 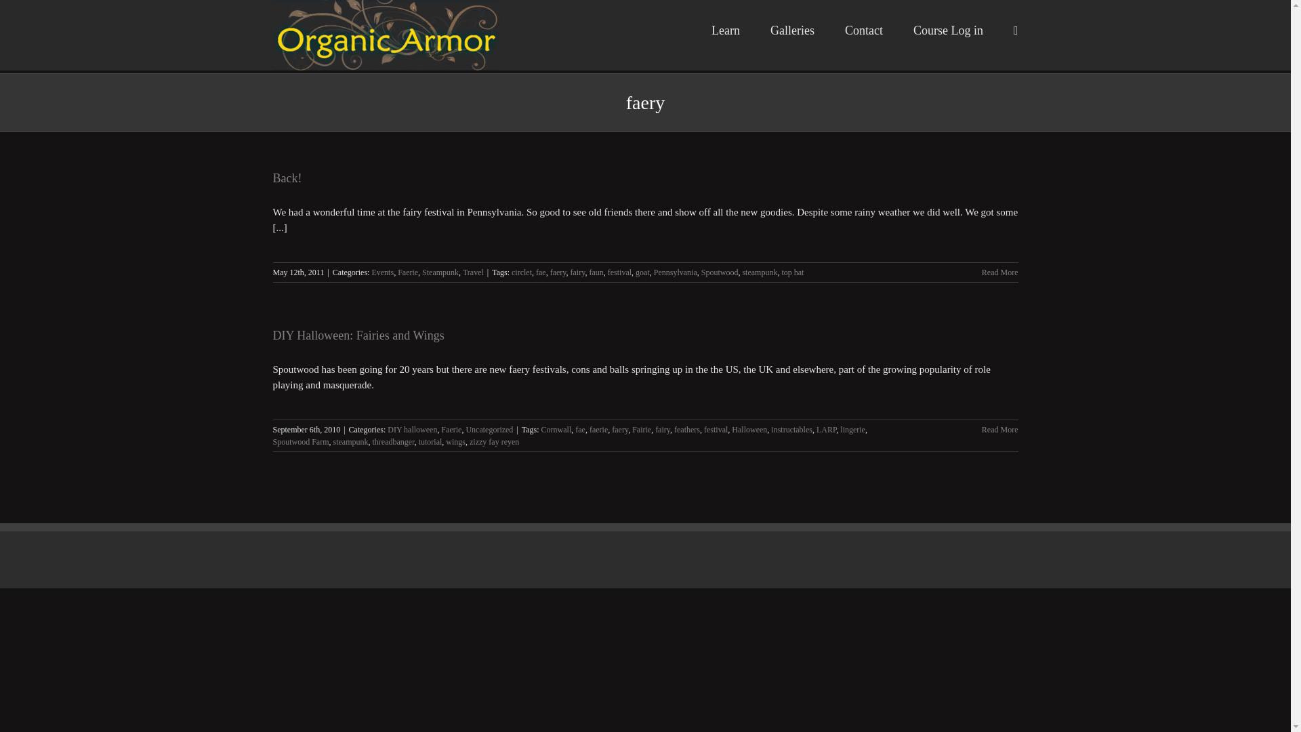 What do you see at coordinates (408, 272) in the screenshot?
I see `Faerie` at bounding box center [408, 272].